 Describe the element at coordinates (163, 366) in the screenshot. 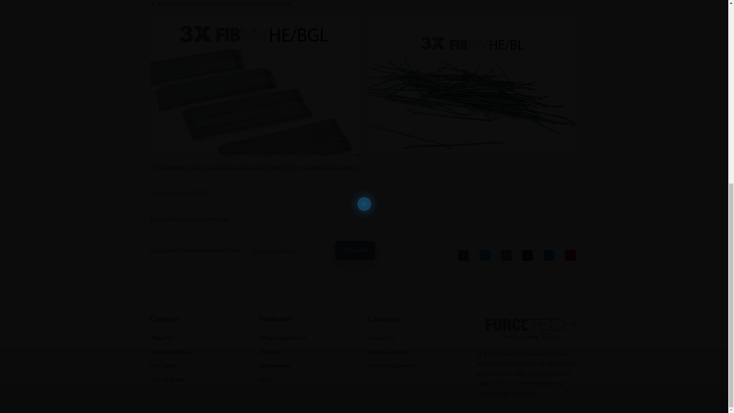

I see `Our Values` at that location.